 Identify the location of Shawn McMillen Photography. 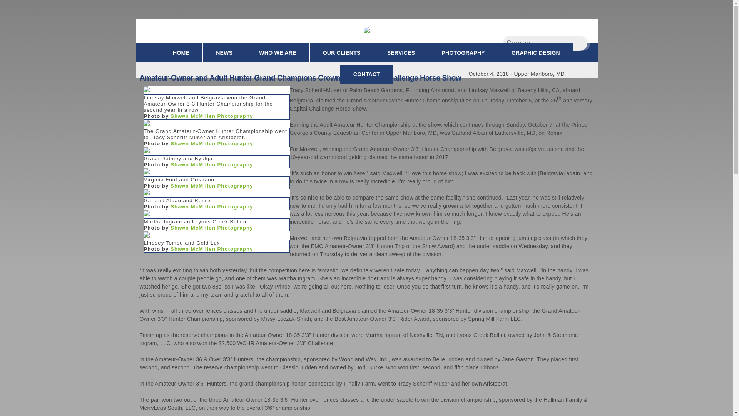
(212, 186).